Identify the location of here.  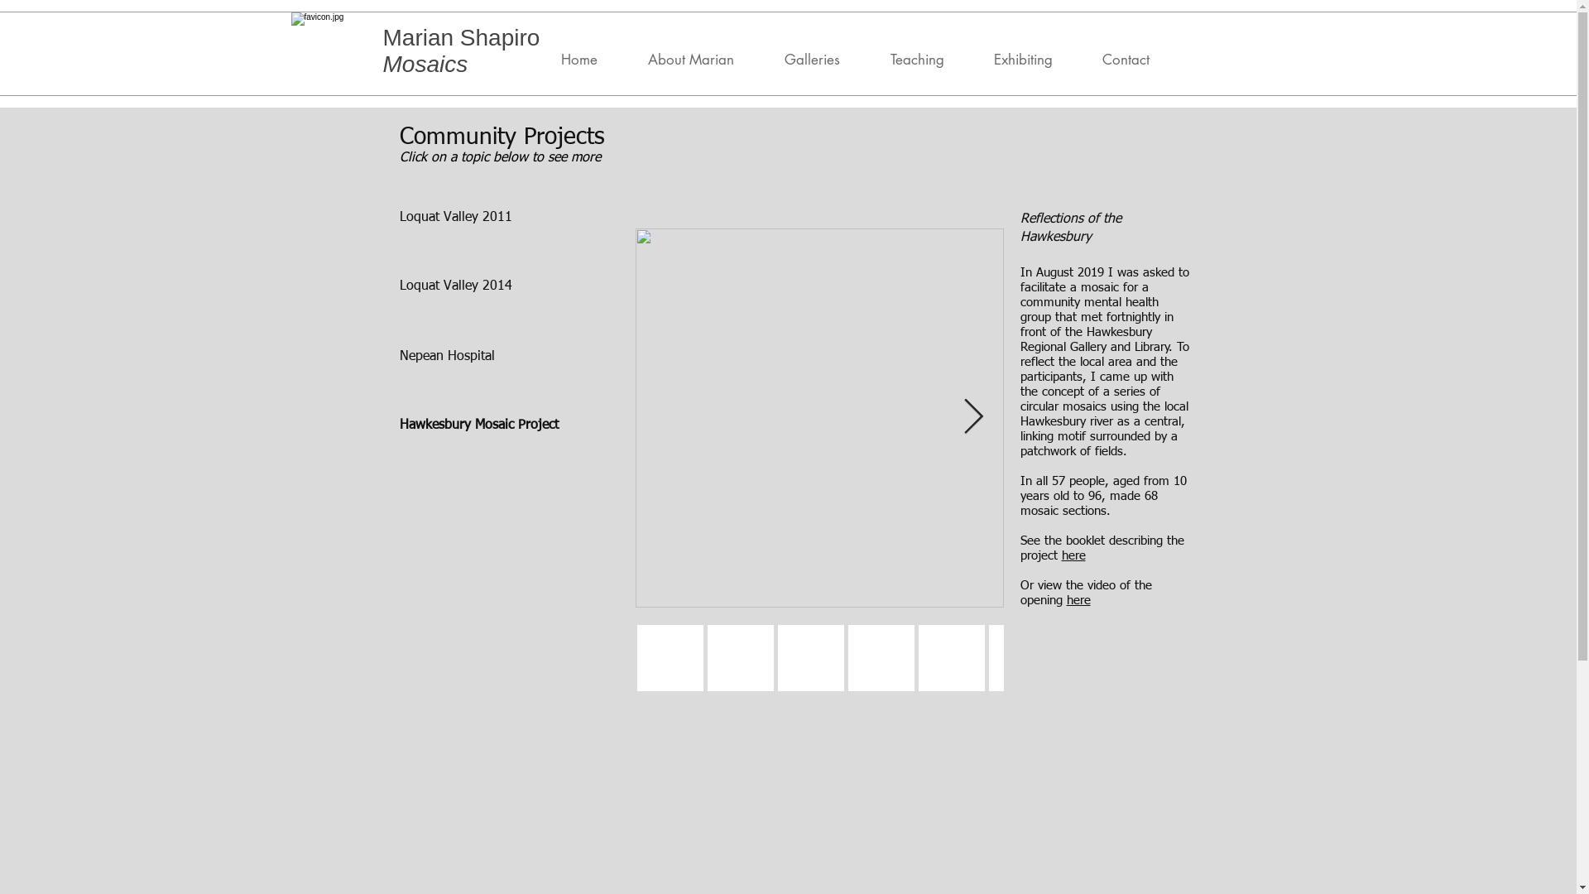
(1078, 601).